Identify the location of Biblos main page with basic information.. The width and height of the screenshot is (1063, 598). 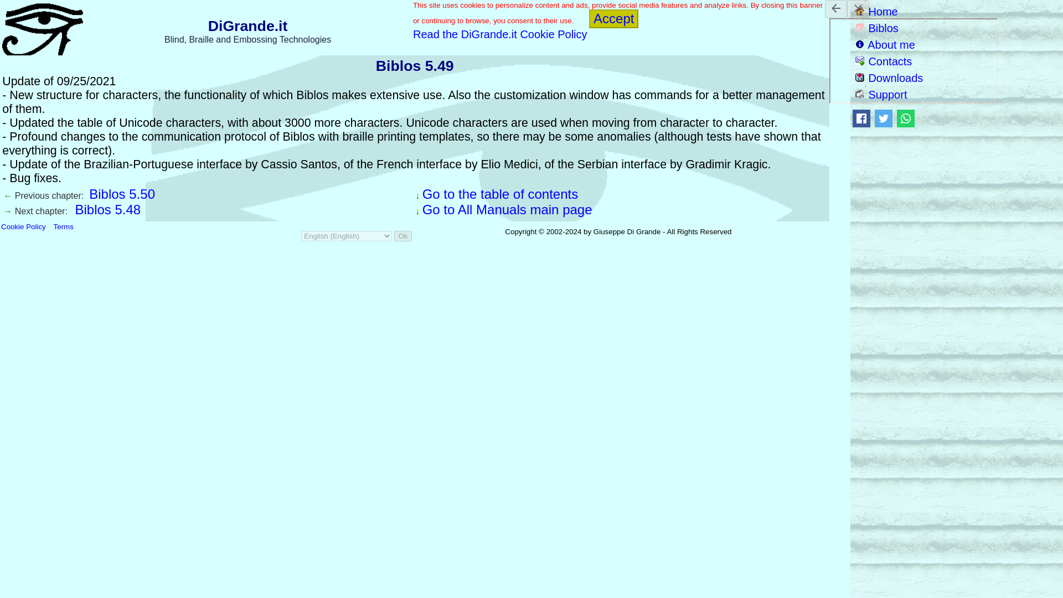
(877, 28).